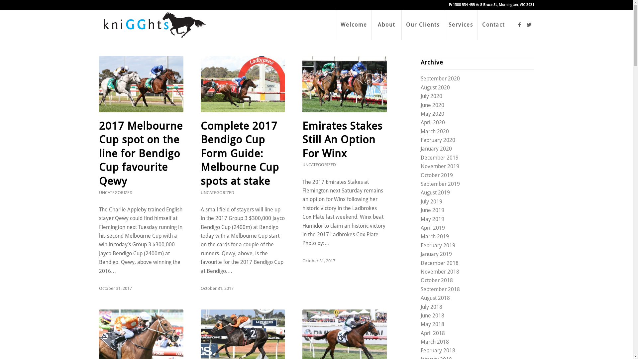  What do you see at coordinates (440, 166) in the screenshot?
I see `November 2019` at bounding box center [440, 166].